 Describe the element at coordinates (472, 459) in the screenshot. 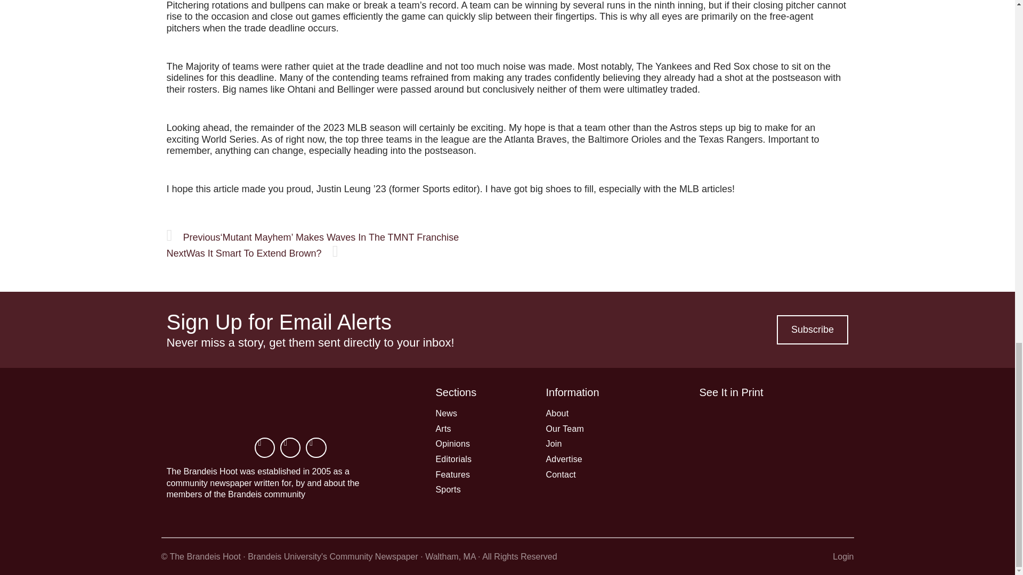

I see `Editorials` at that location.